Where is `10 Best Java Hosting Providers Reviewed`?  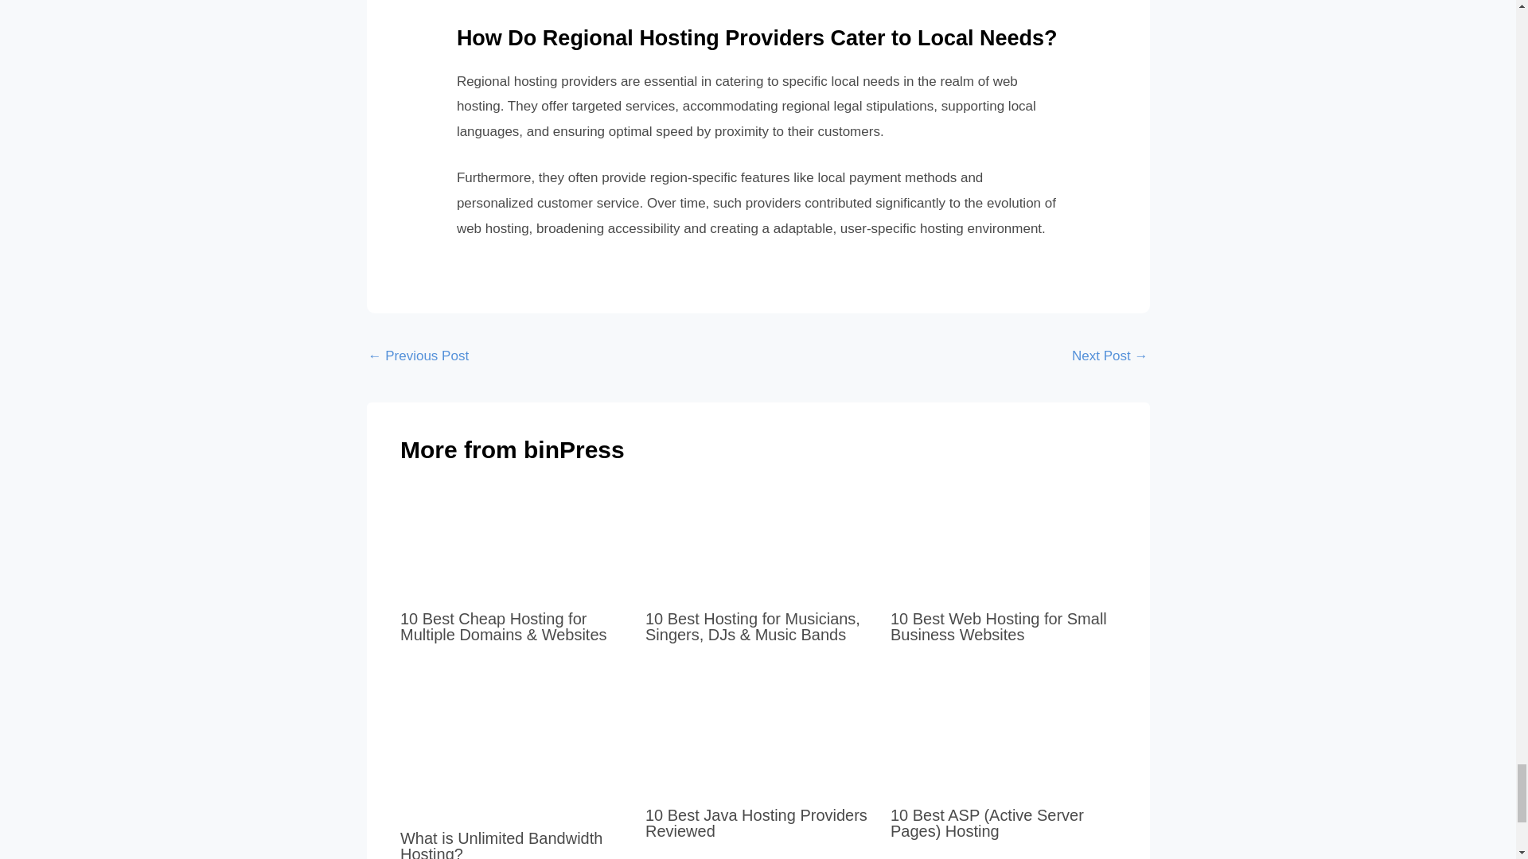
10 Best Java Hosting Providers Reviewed is located at coordinates (756, 823).